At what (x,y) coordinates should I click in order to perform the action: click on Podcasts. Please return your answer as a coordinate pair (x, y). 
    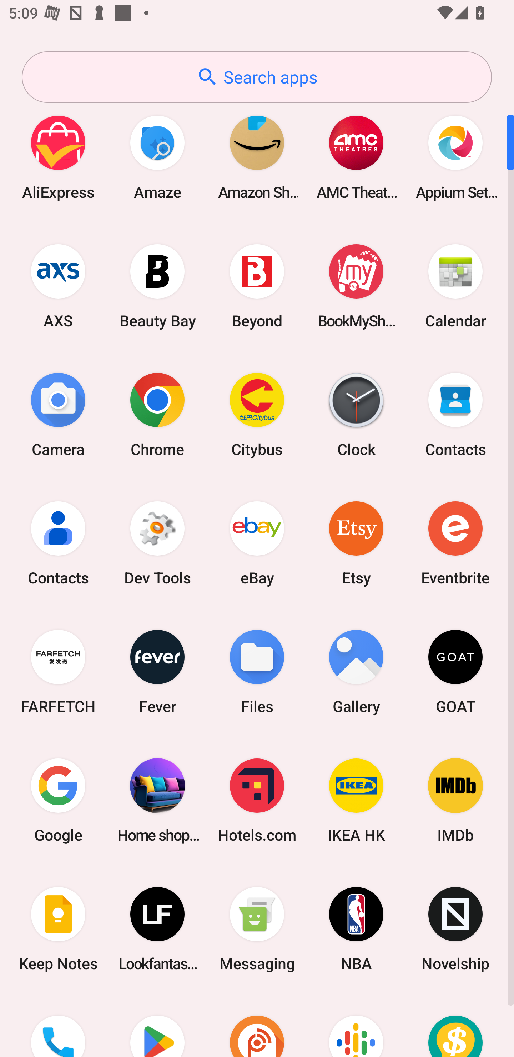
    Looking at the image, I should click on (356, 1025).